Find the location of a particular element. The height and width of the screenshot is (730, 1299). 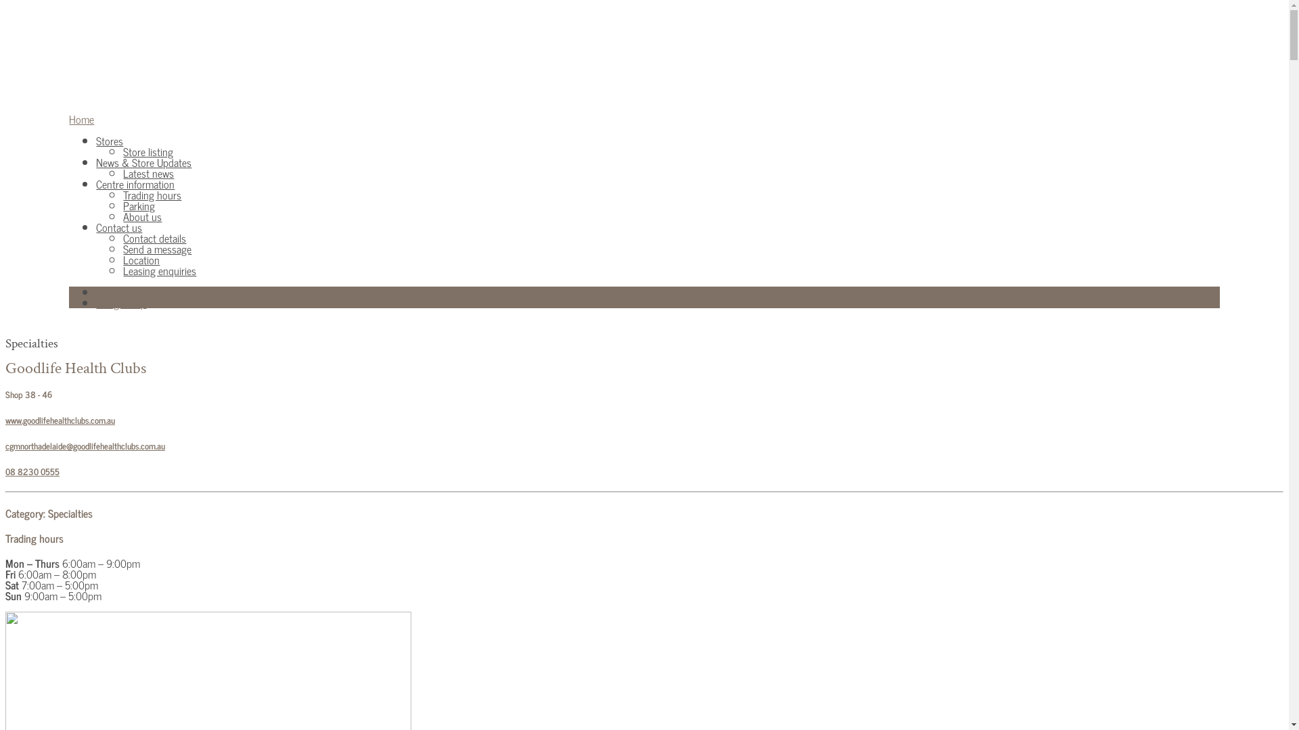

Location is located at coordinates (141, 260).